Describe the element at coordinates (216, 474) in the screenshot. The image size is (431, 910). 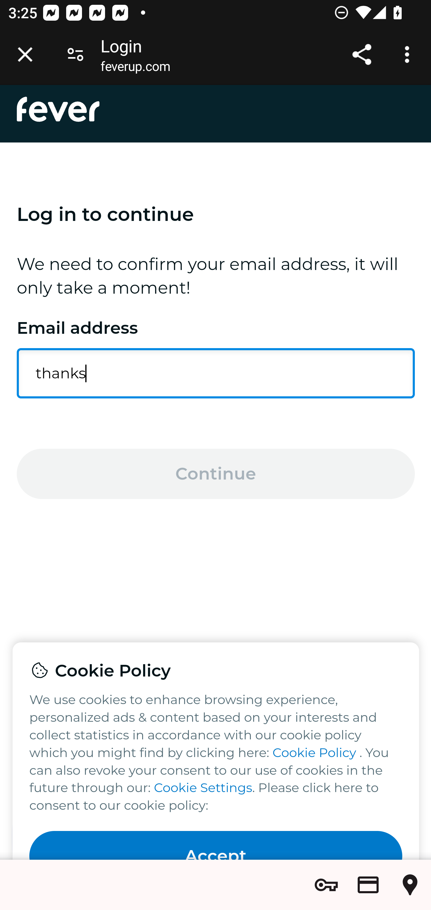
I see `Continue` at that location.